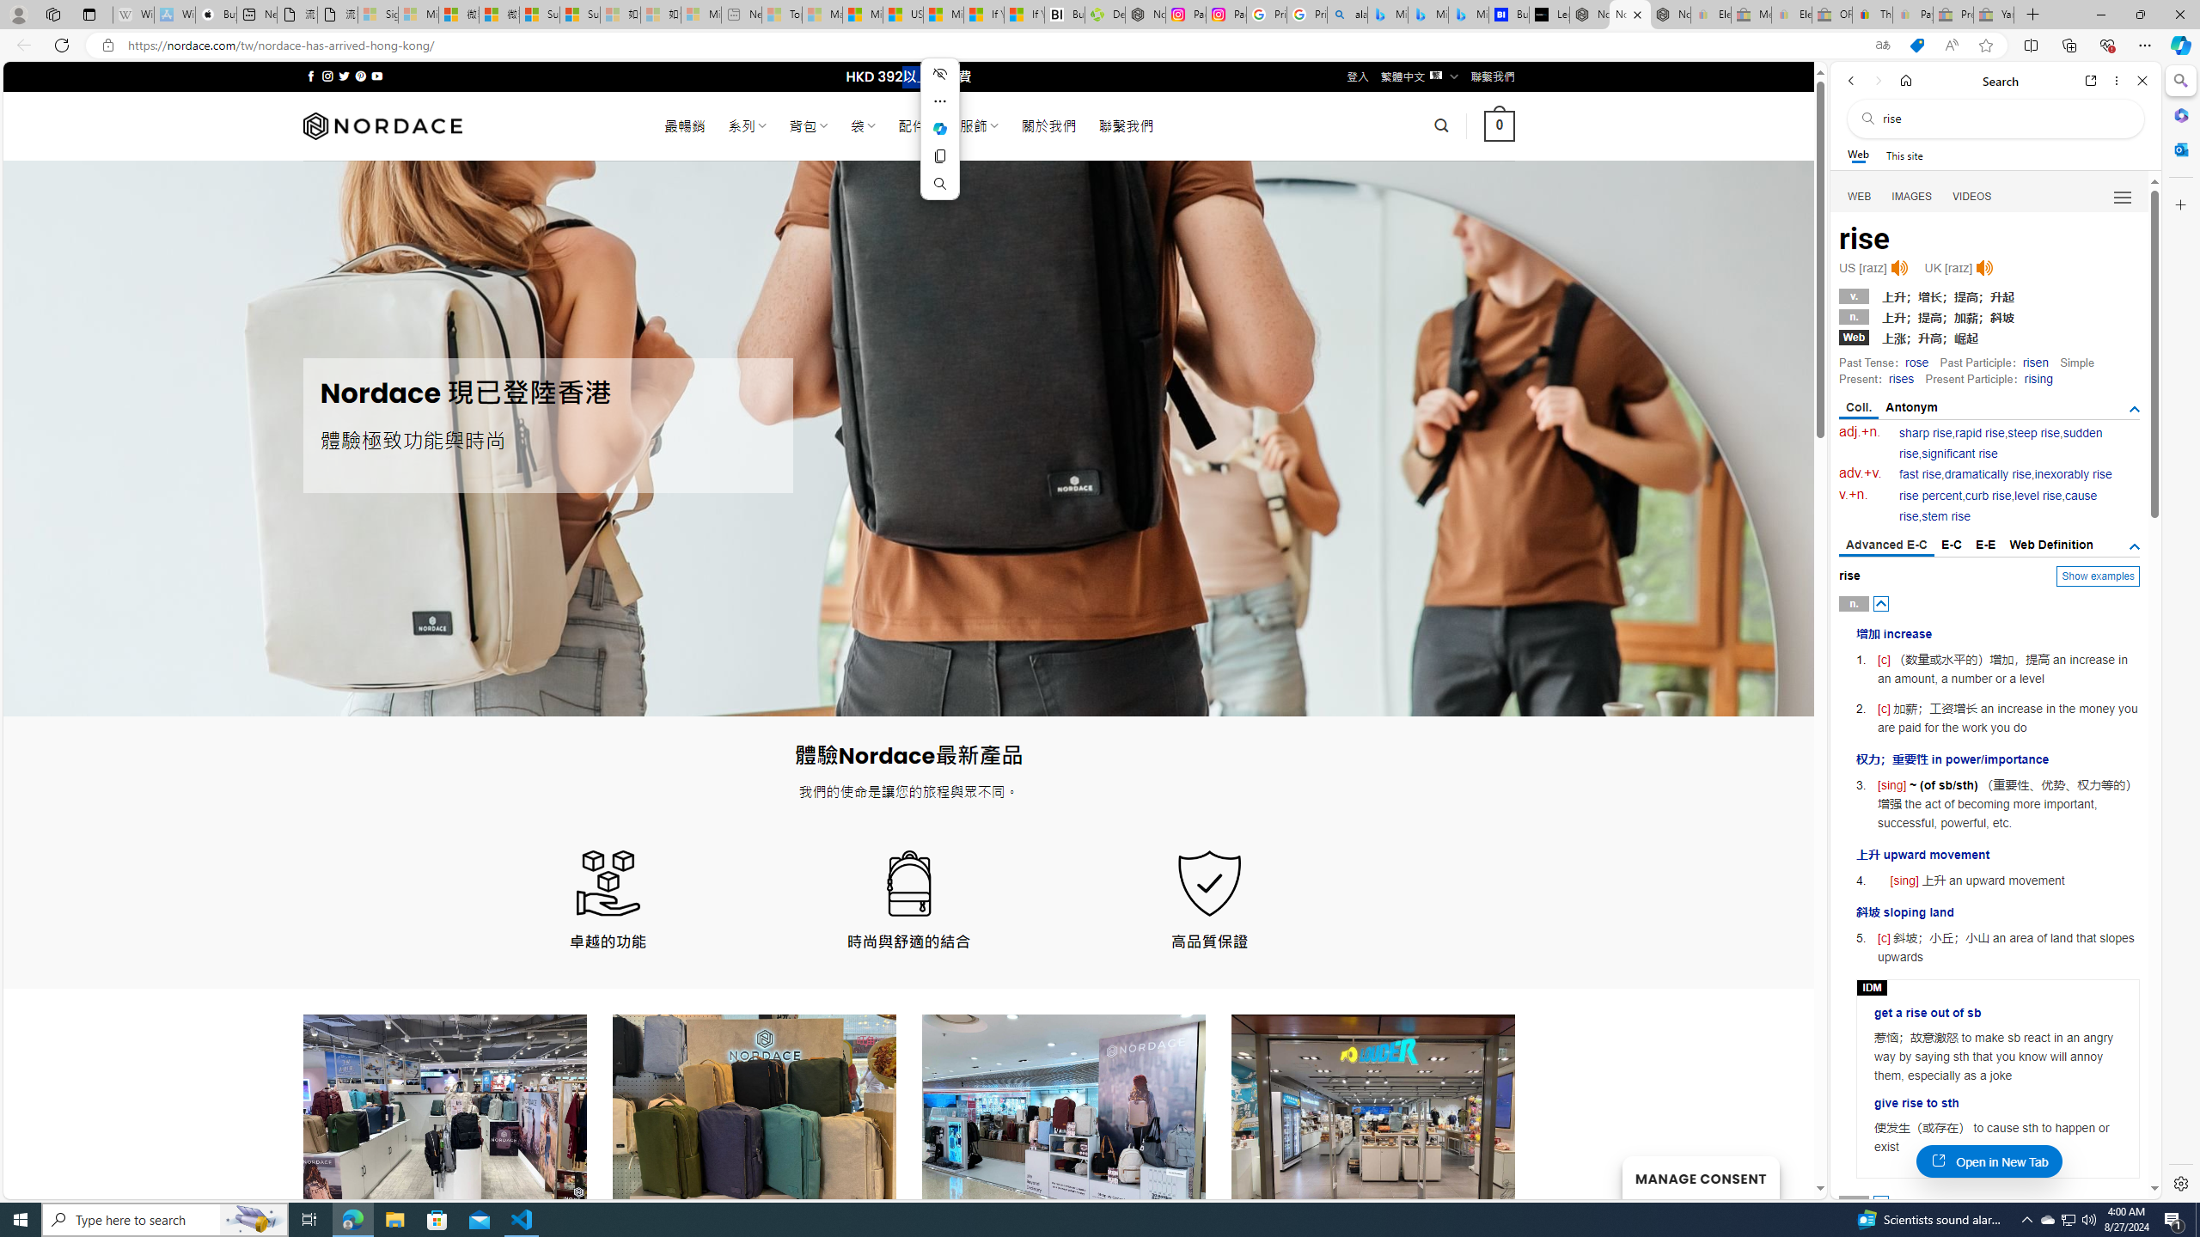 The image size is (2200, 1237). Describe the element at coordinates (1946, 516) in the screenshot. I see `stem rise` at that location.